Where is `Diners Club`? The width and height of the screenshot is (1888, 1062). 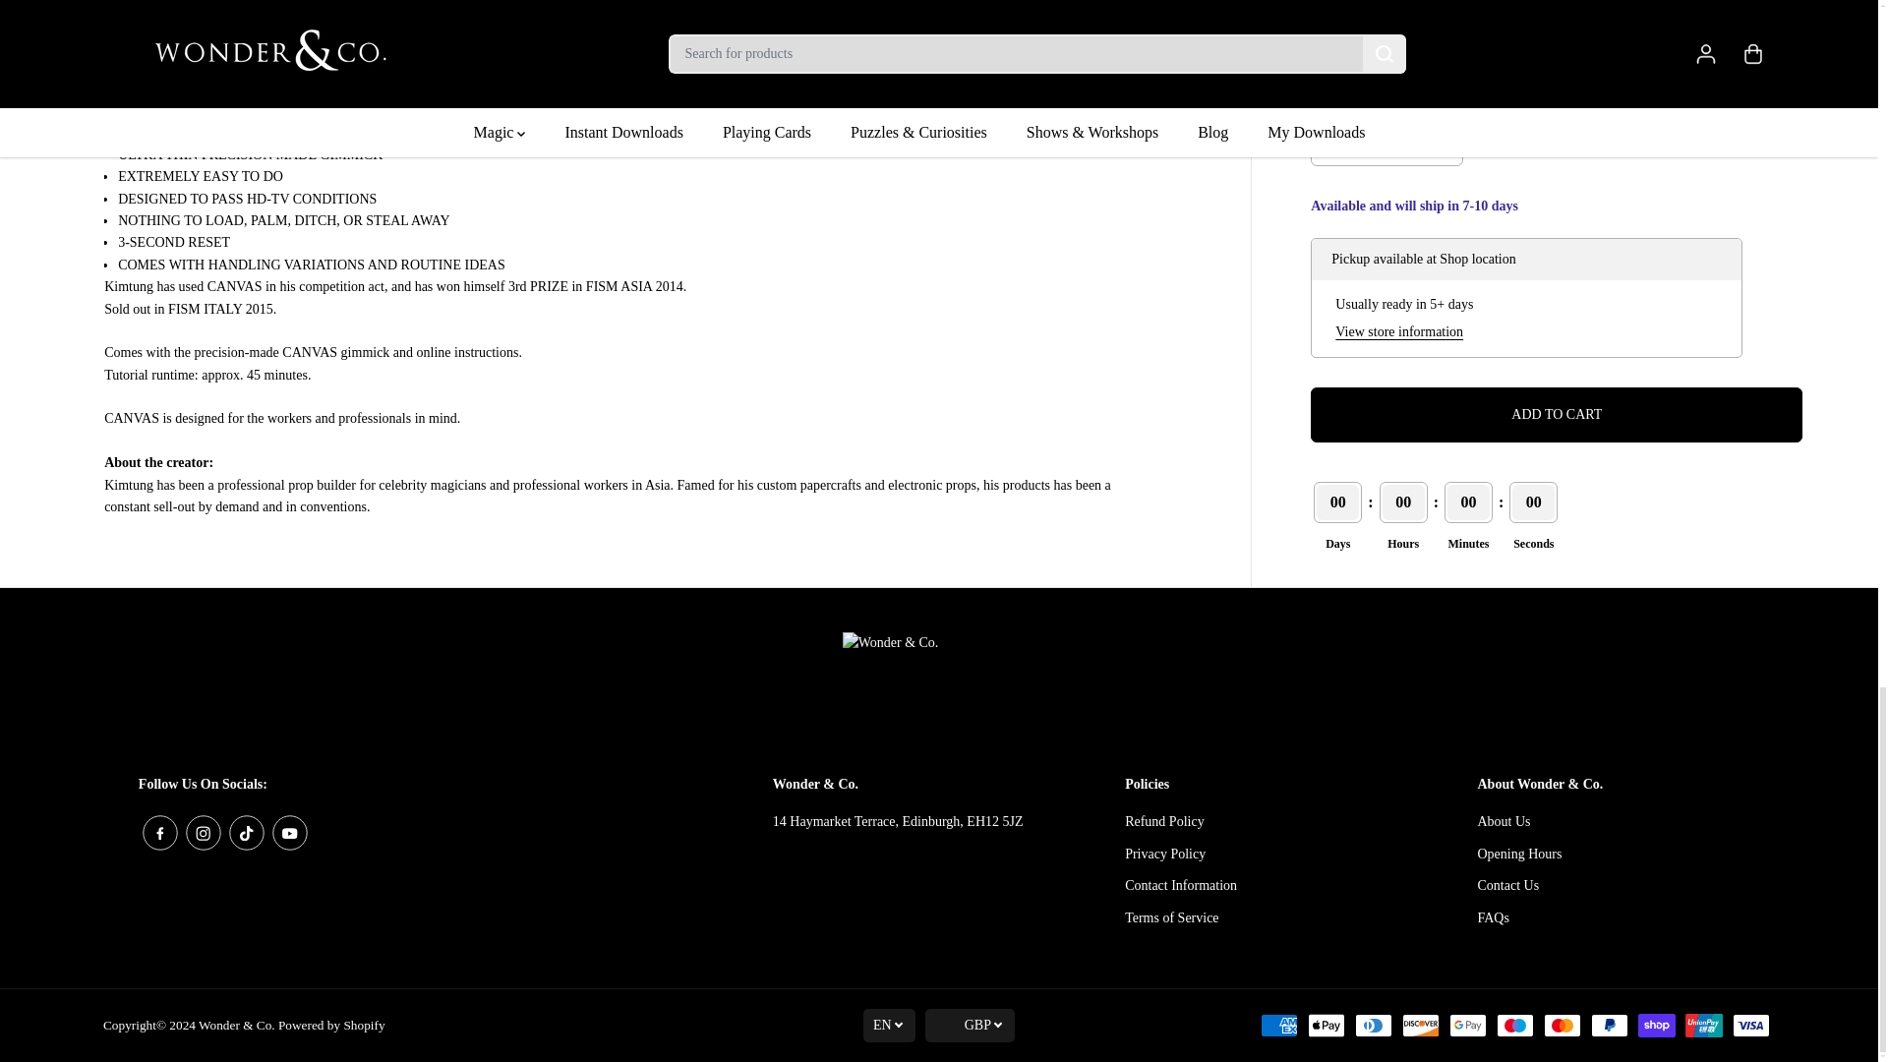 Diners Club is located at coordinates (1374, 1026).